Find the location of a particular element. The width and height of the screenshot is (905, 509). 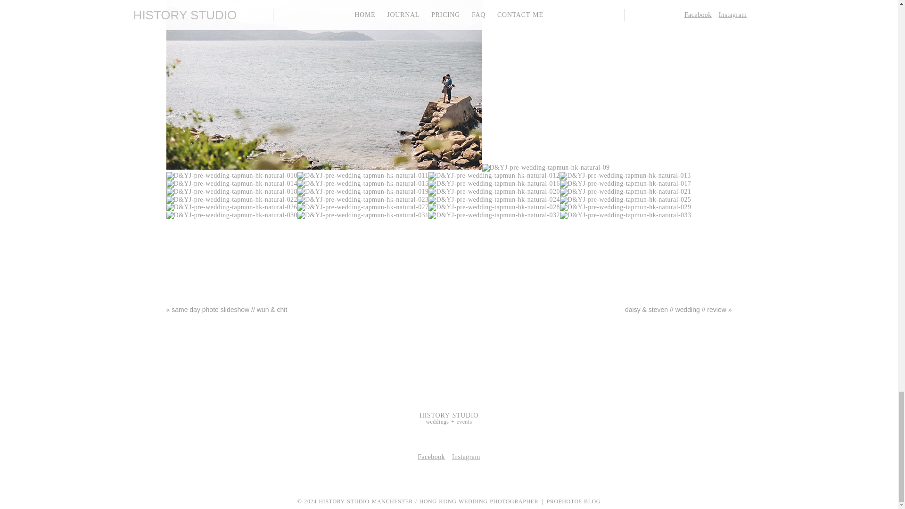

Facebook is located at coordinates (431, 457).